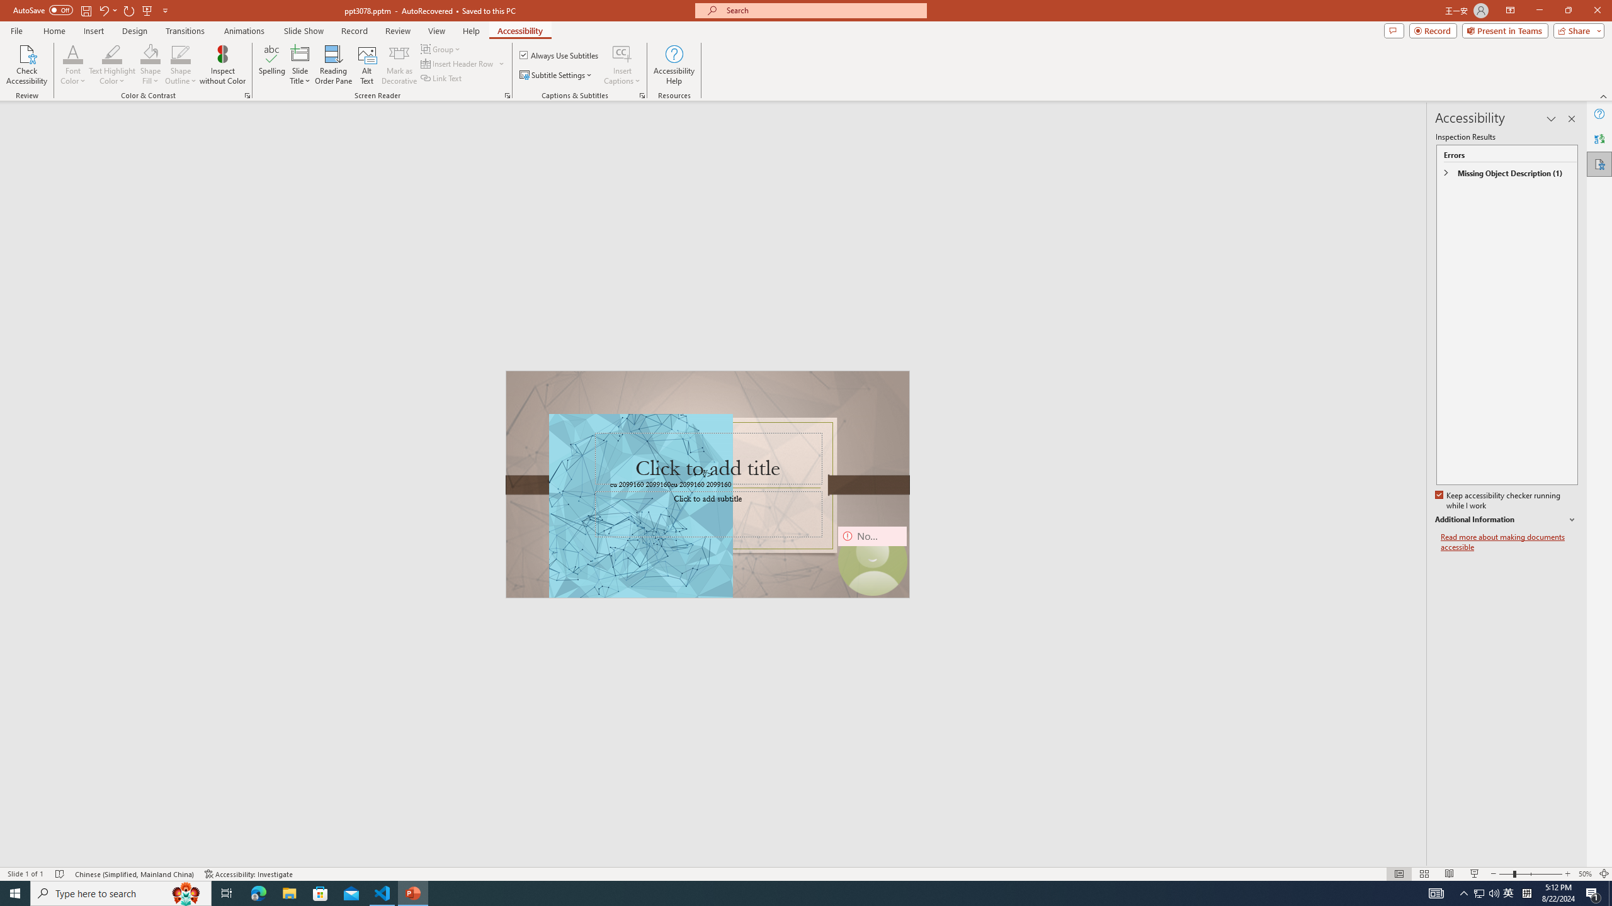 The width and height of the screenshot is (1612, 906). I want to click on Slide Title, so click(300, 65).